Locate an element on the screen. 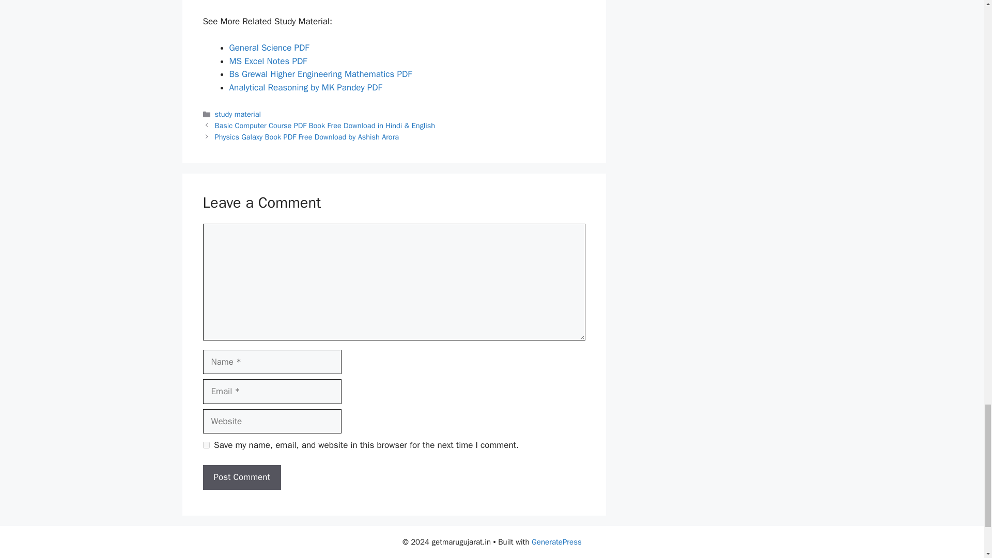  Previous is located at coordinates (325, 125).